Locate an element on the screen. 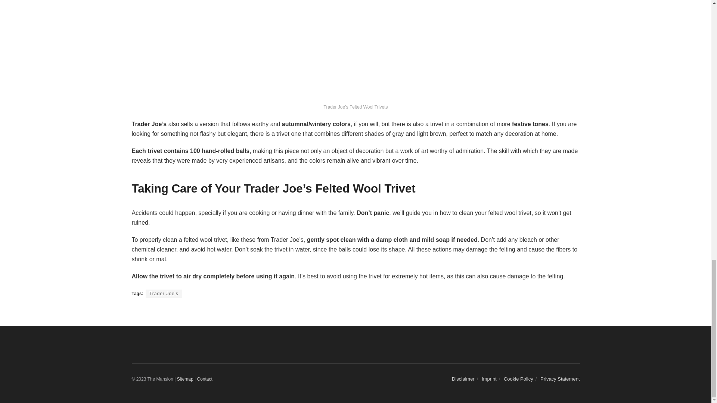  Contact is located at coordinates (204, 379).